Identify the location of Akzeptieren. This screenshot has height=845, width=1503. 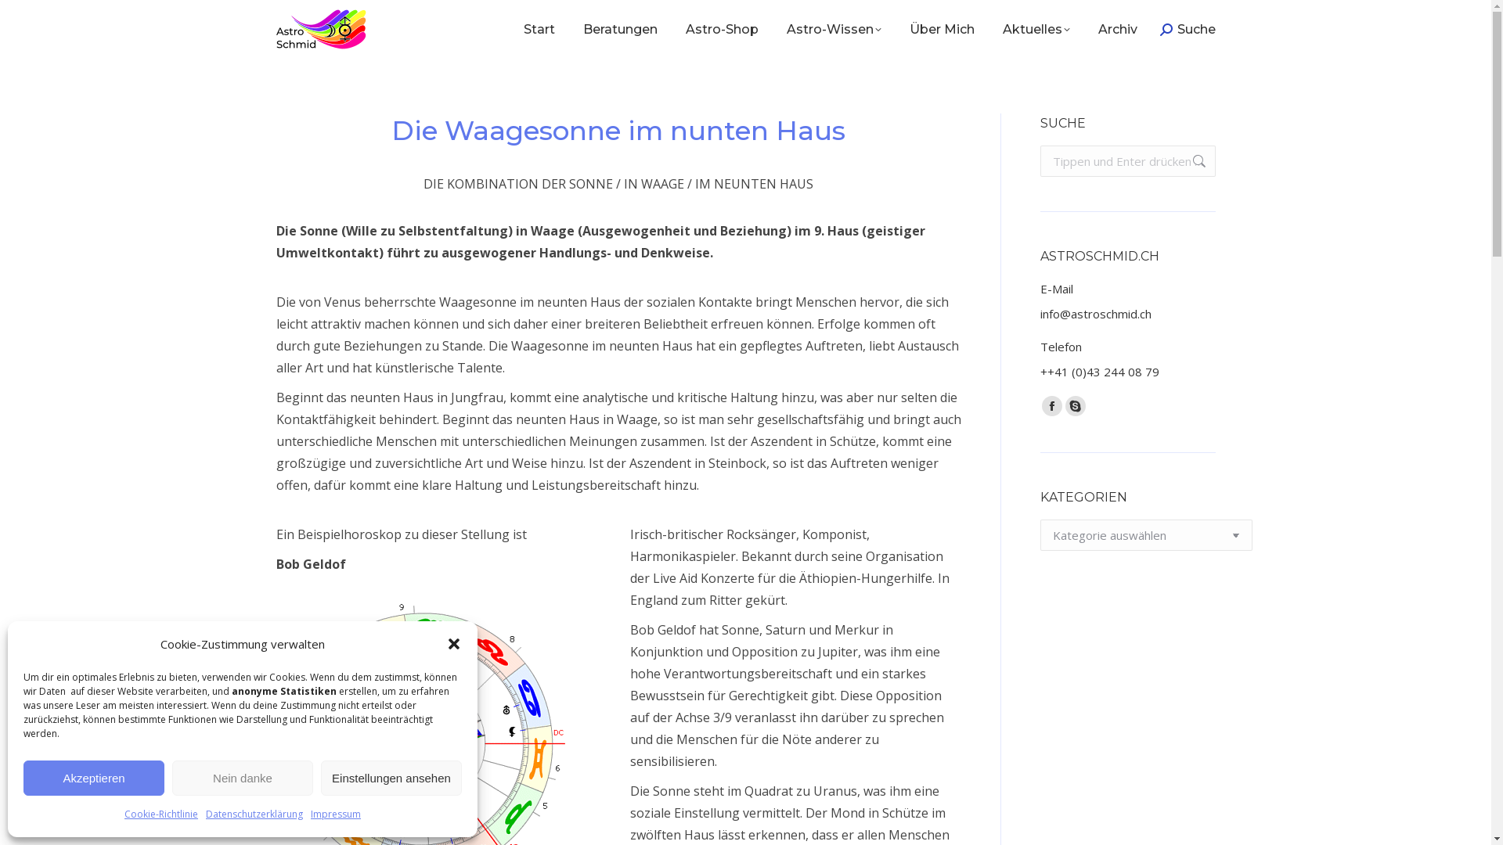
(94, 778).